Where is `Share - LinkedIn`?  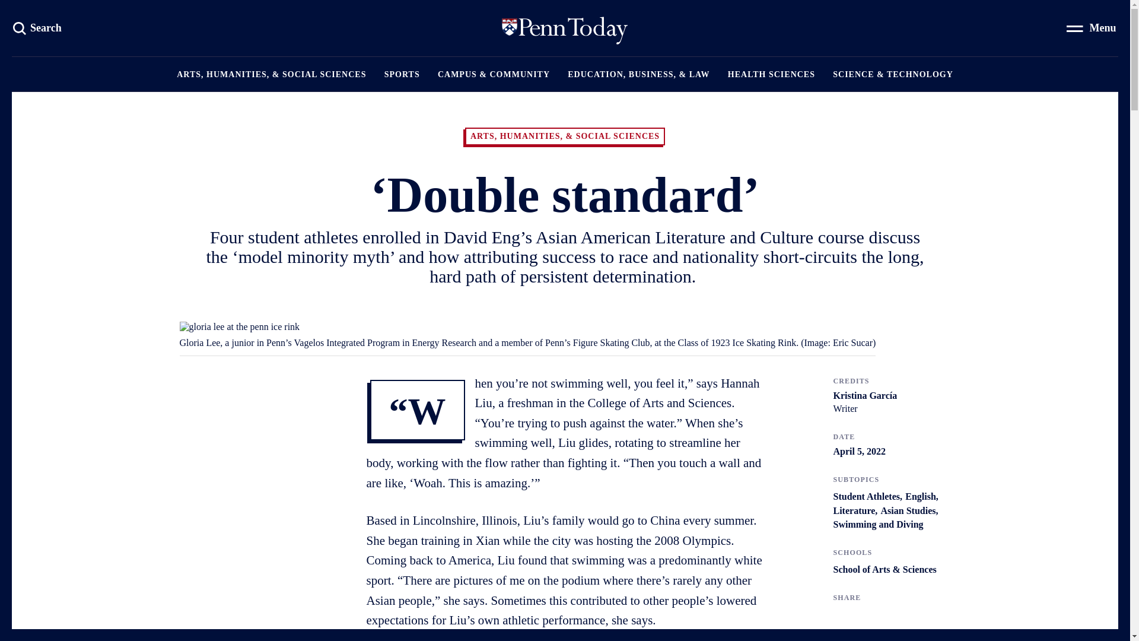 Share - LinkedIn is located at coordinates (885, 618).